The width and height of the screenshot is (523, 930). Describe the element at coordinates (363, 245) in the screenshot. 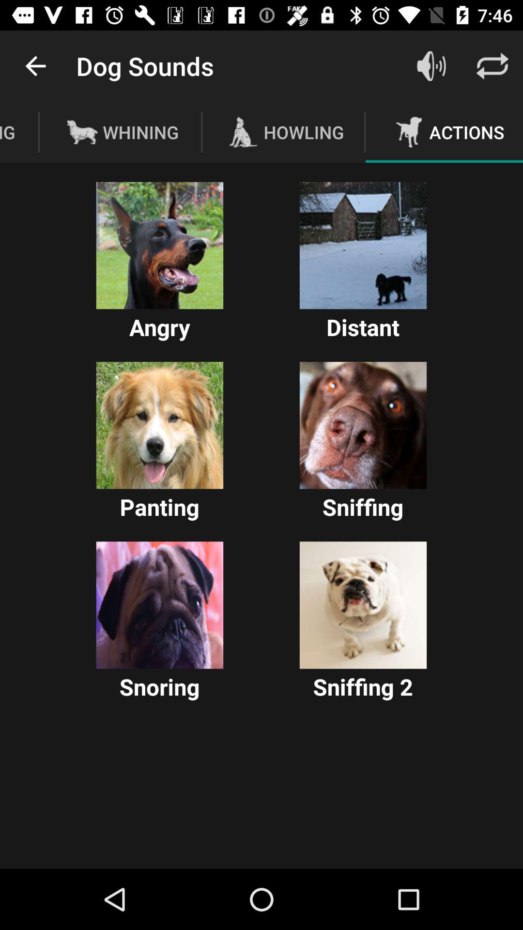

I see `enable option` at that location.